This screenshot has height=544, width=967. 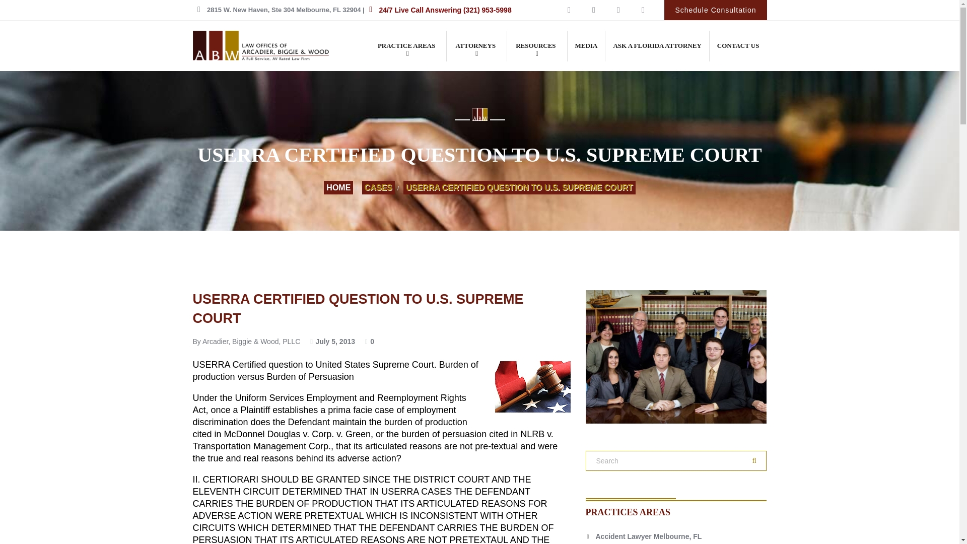 What do you see at coordinates (715, 10) in the screenshot?
I see `Schedule Consultation` at bounding box center [715, 10].